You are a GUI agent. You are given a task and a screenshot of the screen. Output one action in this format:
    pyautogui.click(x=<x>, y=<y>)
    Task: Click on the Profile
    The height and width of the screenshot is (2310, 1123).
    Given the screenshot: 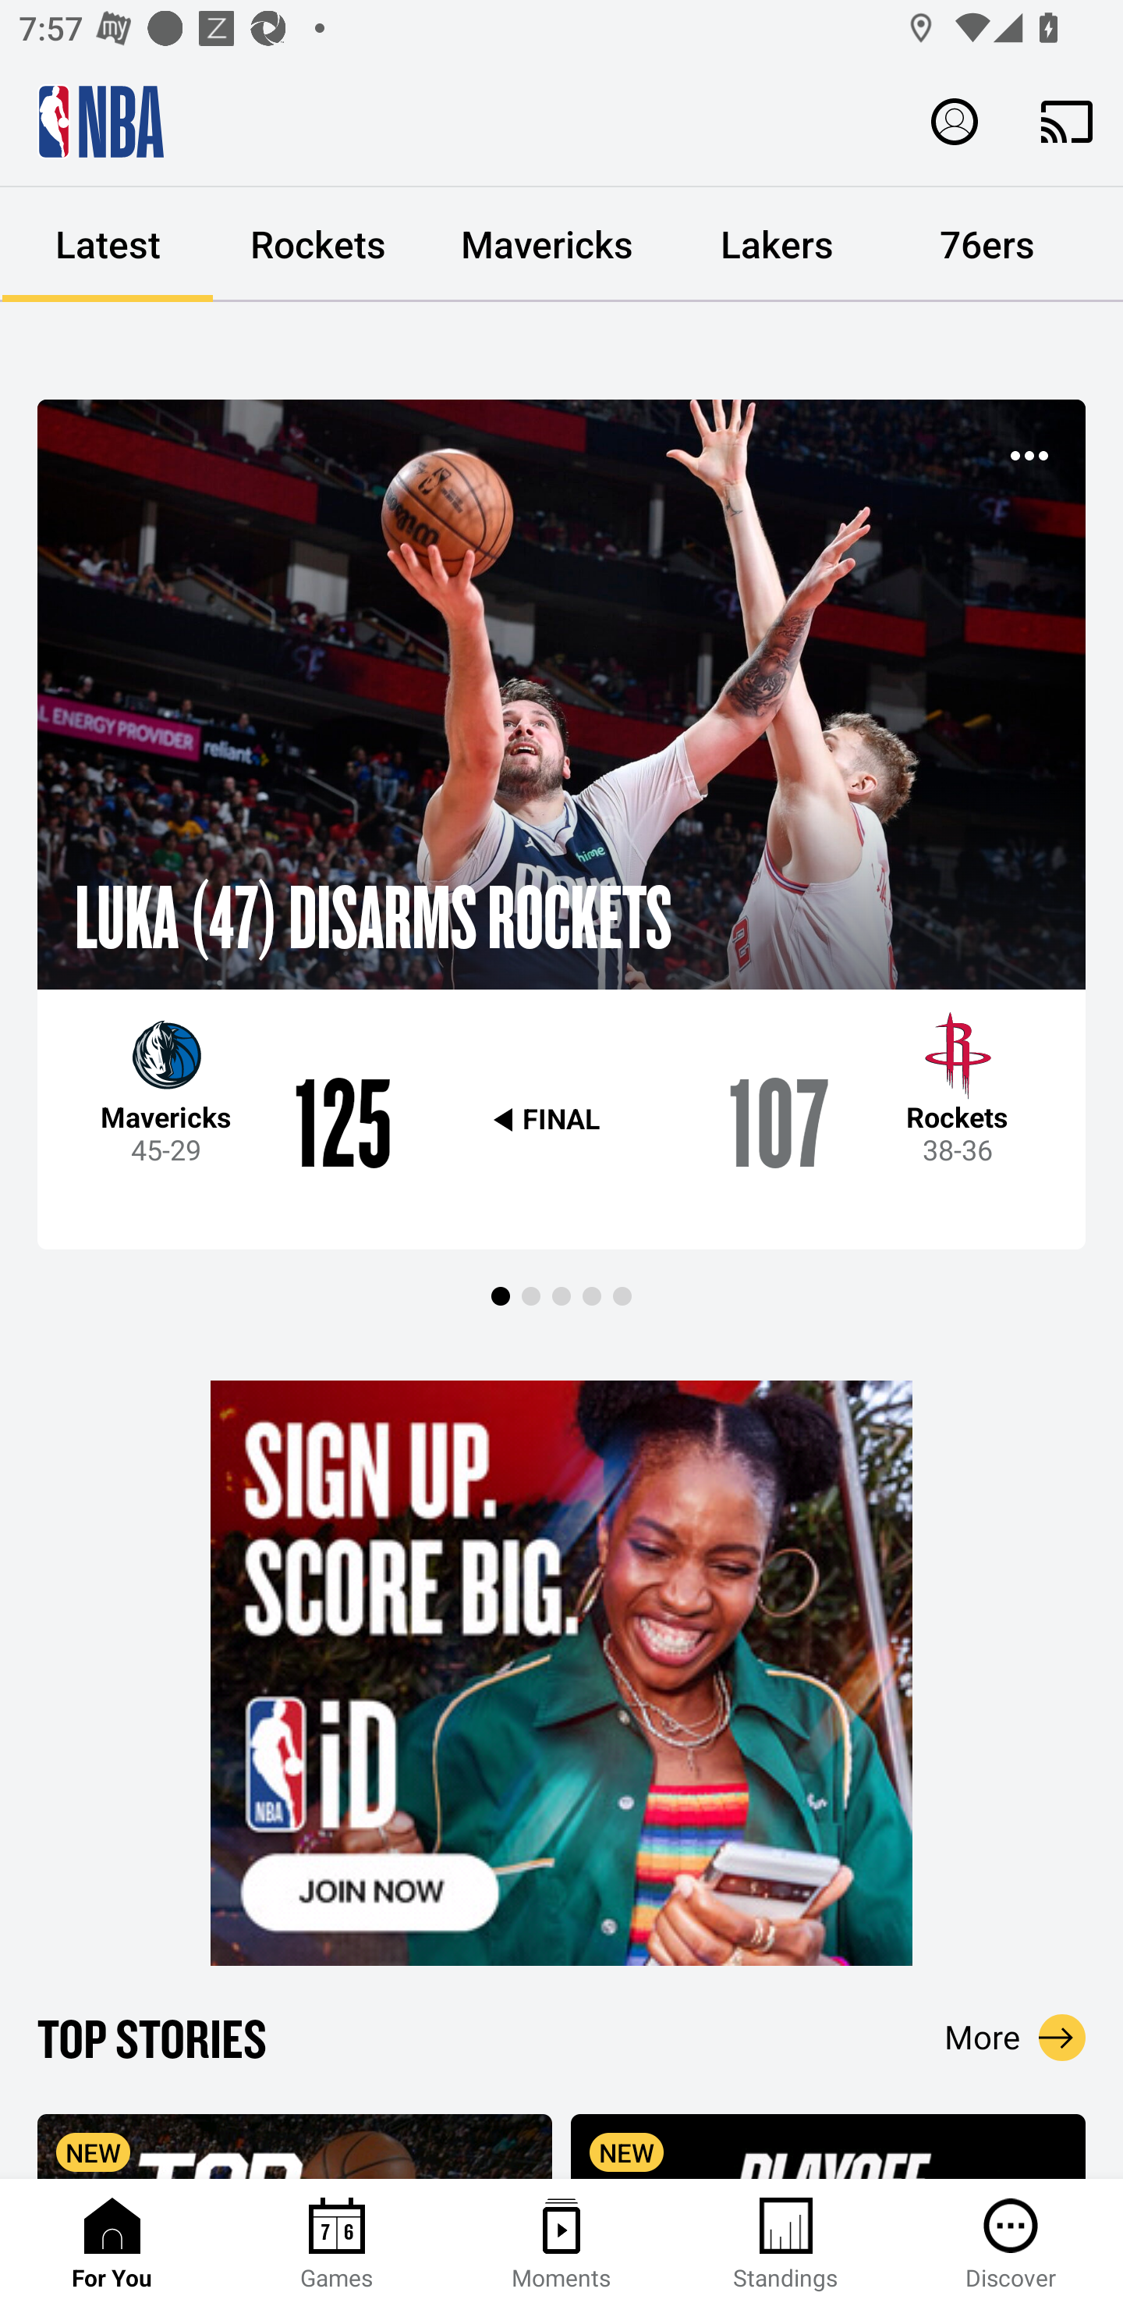 What is the action you would take?
    pyautogui.click(x=955, y=120)
    